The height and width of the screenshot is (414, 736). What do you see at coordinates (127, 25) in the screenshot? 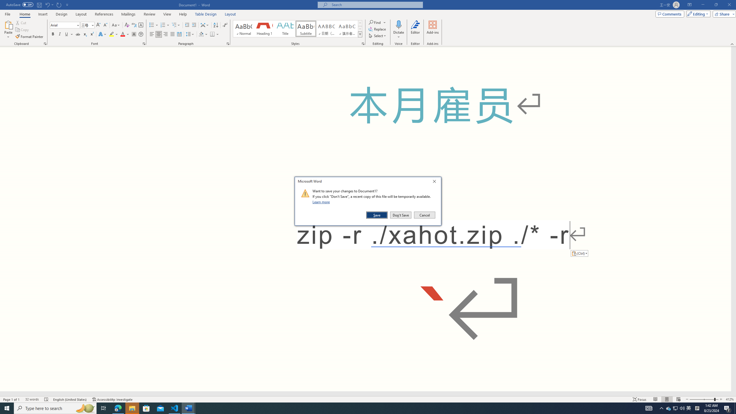
I see `Clear Formatting` at bounding box center [127, 25].